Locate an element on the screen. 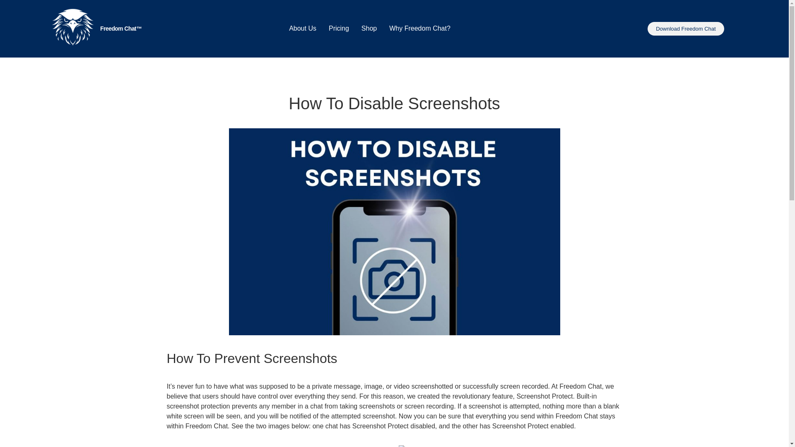 The height and width of the screenshot is (447, 795). Download Freedom Chat is located at coordinates (686, 29).